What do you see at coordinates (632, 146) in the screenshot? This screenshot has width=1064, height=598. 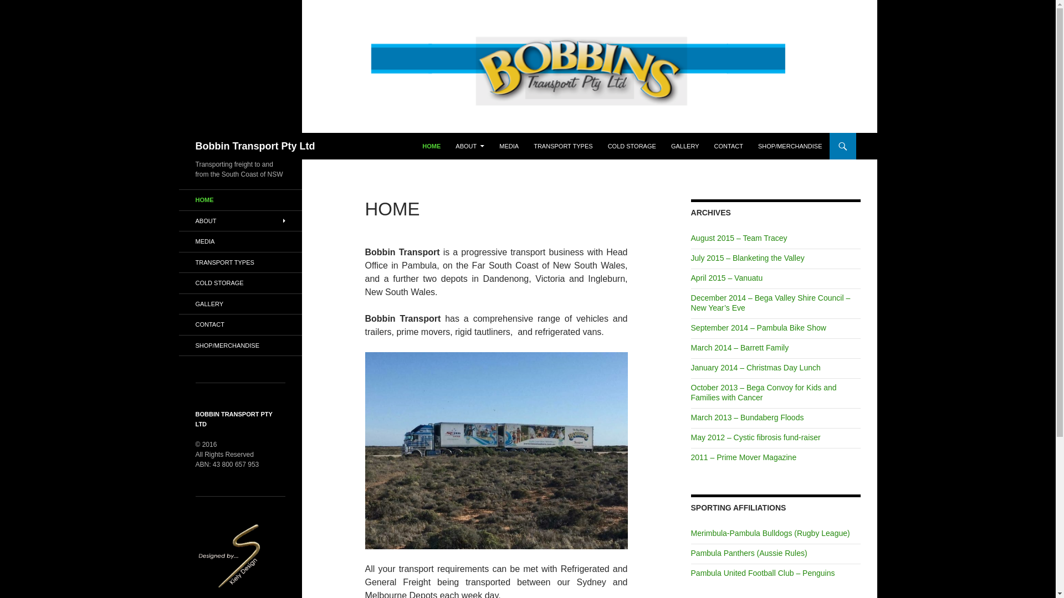 I see `COLD STORAGE` at bounding box center [632, 146].